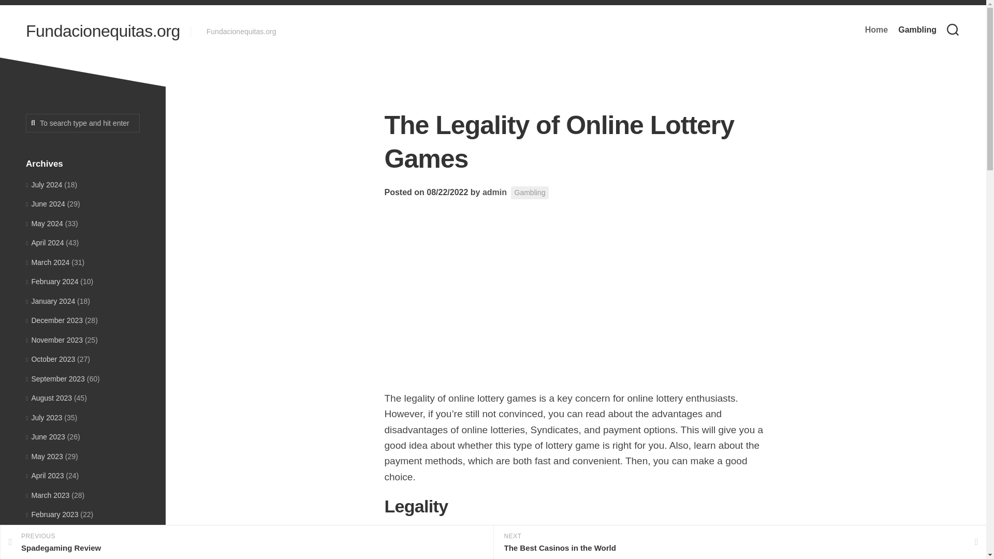 The width and height of the screenshot is (994, 559). Describe the element at coordinates (50, 534) in the screenshot. I see `January 2023` at that location.